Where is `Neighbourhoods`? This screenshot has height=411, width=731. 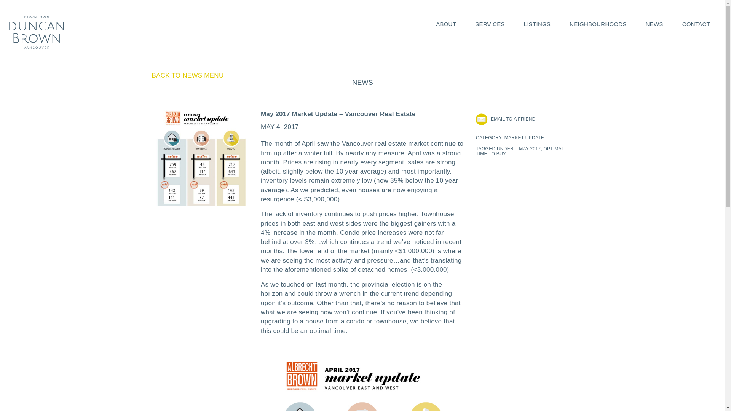
Neighbourhoods is located at coordinates (598, 24).